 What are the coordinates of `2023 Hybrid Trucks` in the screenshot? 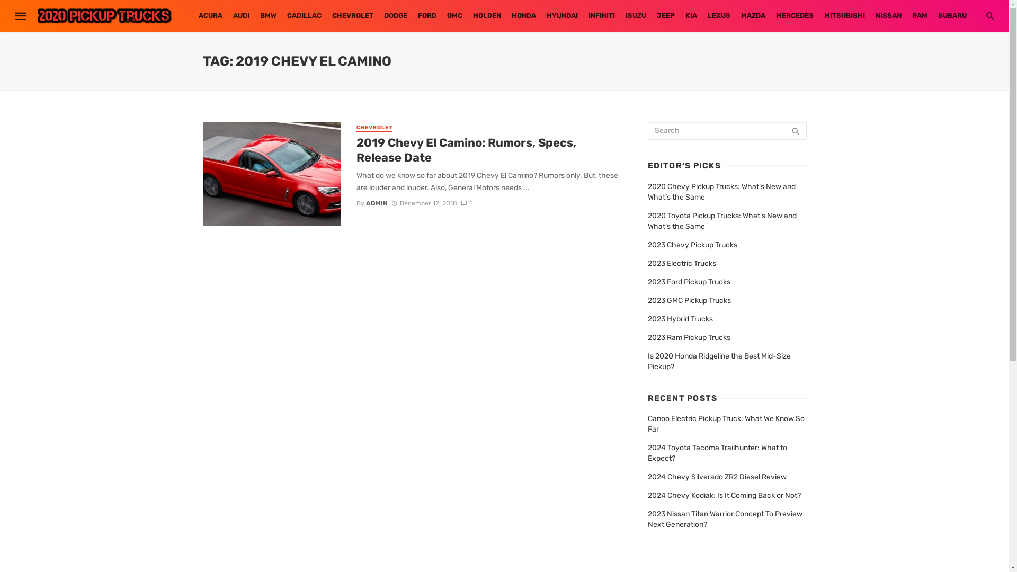 It's located at (680, 319).